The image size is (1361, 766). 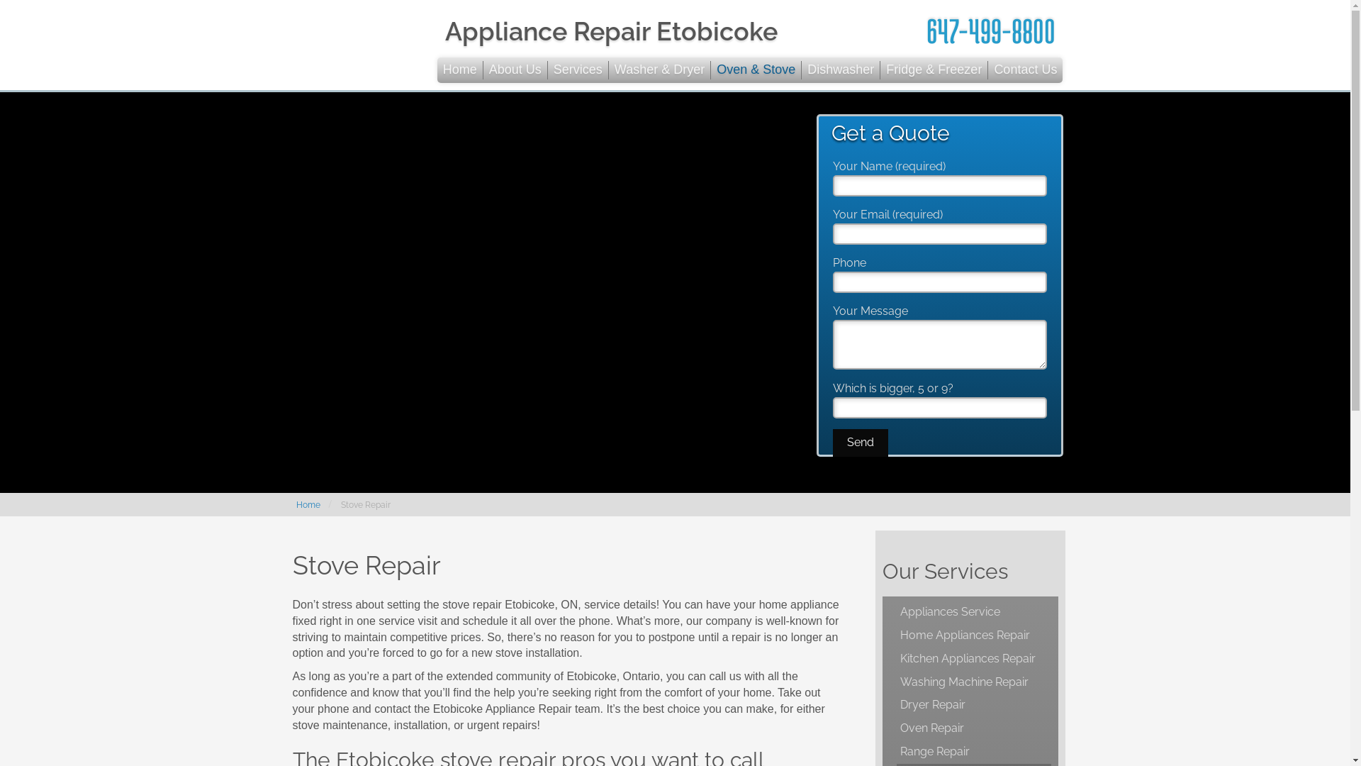 What do you see at coordinates (991, 30) in the screenshot?
I see `647-499-8800` at bounding box center [991, 30].